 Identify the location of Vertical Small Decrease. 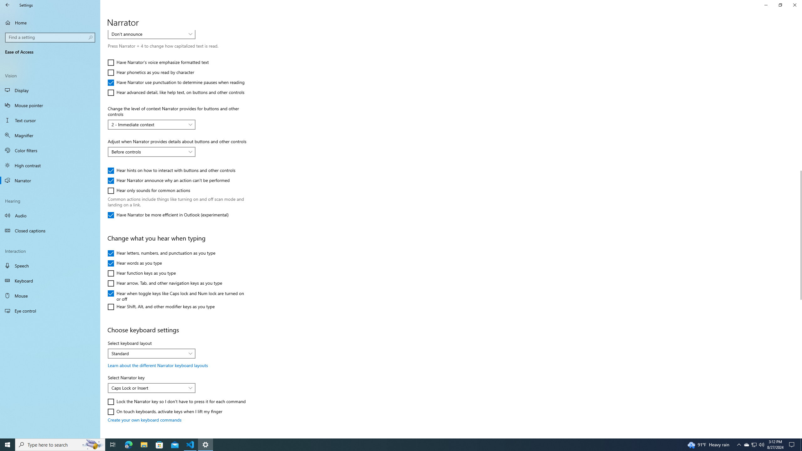
(799, 33).